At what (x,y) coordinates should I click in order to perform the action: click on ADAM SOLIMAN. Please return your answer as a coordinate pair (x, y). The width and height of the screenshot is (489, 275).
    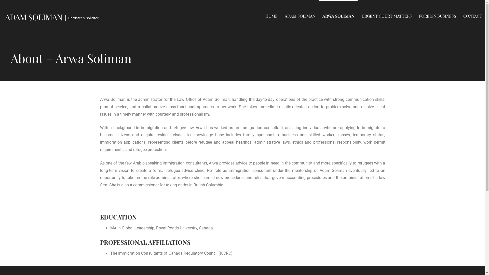
    Looking at the image, I should click on (300, 16).